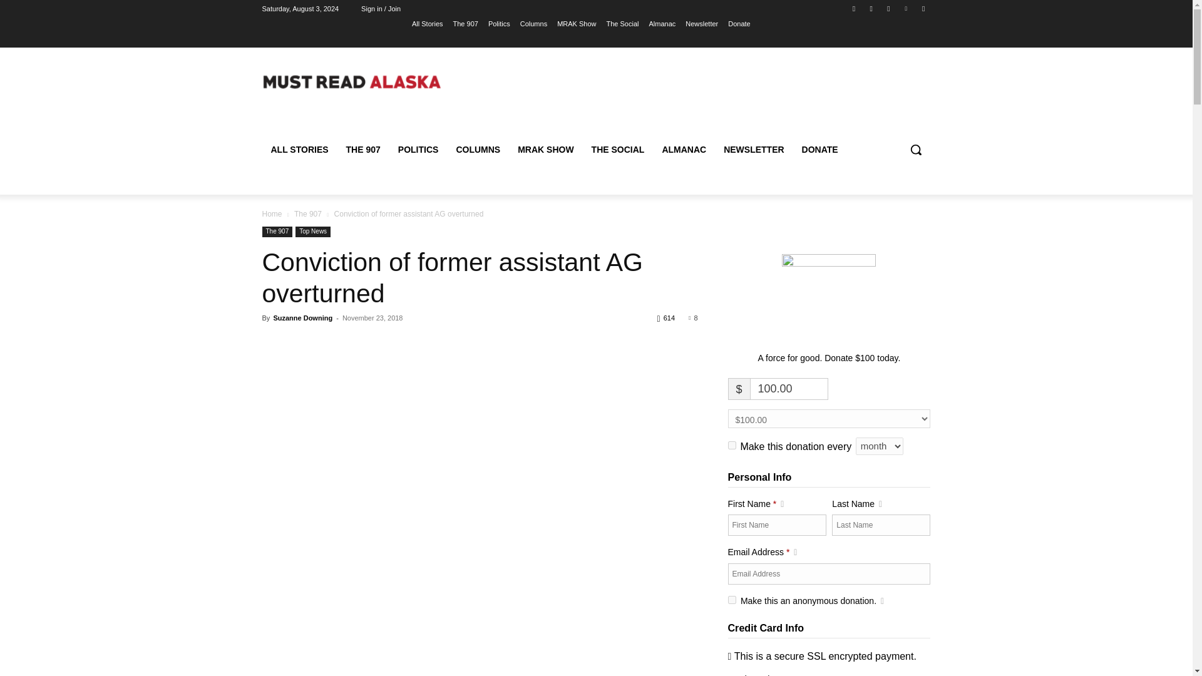 Image resolution: width=1202 pixels, height=676 pixels. Describe the element at coordinates (754, 149) in the screenshot. I see `Sign up now for our newsletter` at that location.